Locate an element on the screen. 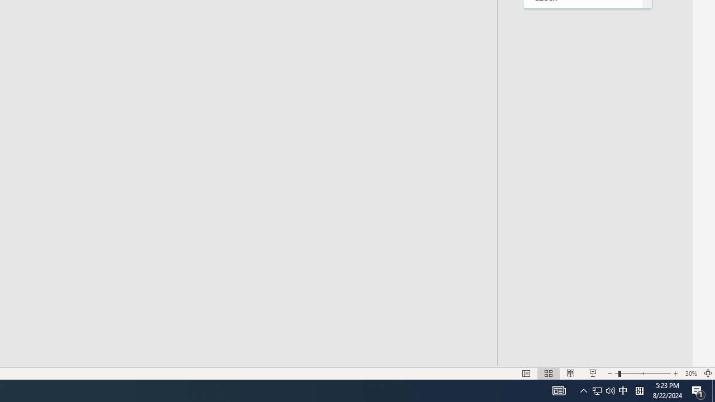  Dogri is located at coordinates (582, 87).